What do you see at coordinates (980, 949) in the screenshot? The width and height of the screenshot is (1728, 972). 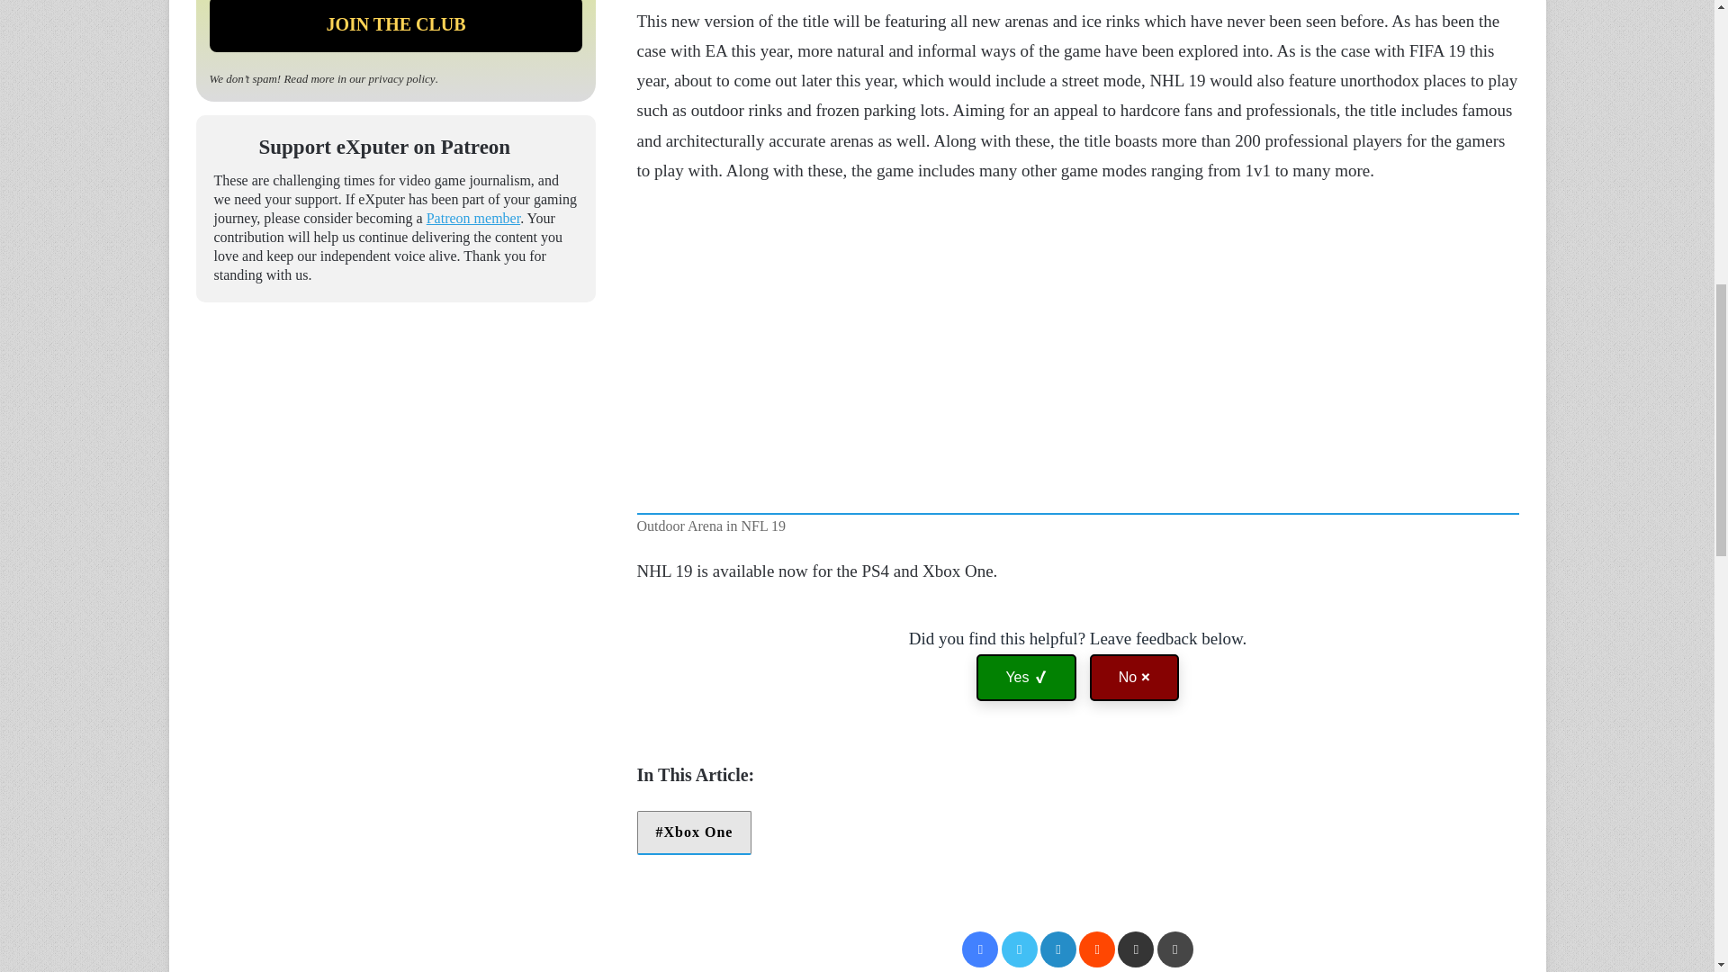 I see `Facebook` at bounding box center [980, 949].